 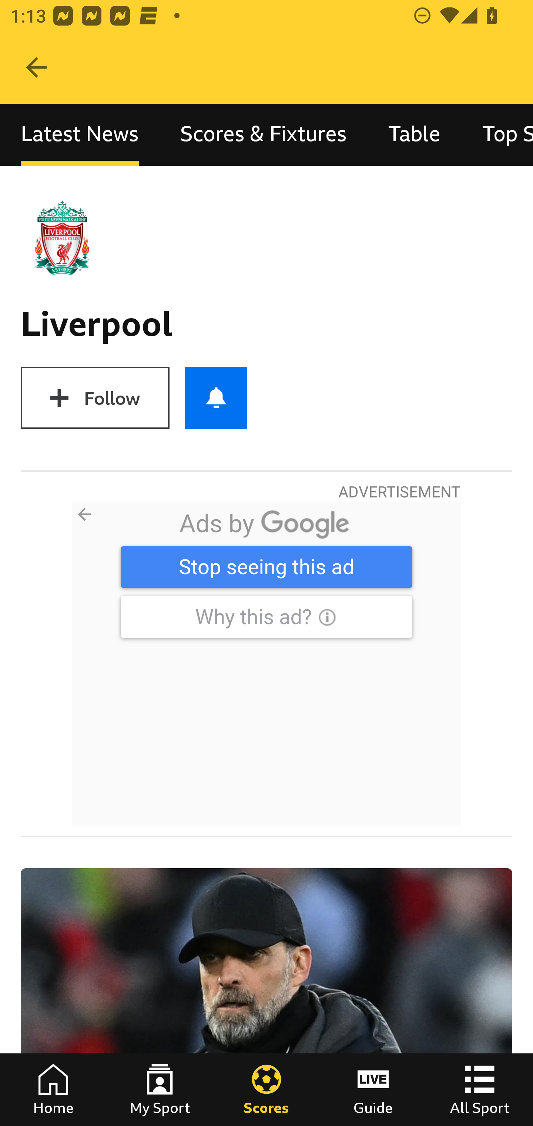 What do you see at coordinates (160, 1090) in the screenshot?
I see `My Sport` at bounding box center [160, 1090].